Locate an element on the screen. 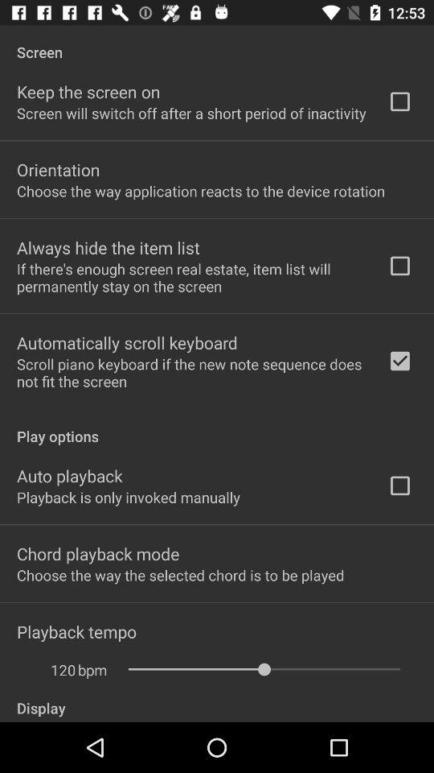  jump until the play options icon is located at coordinates (217, 428).